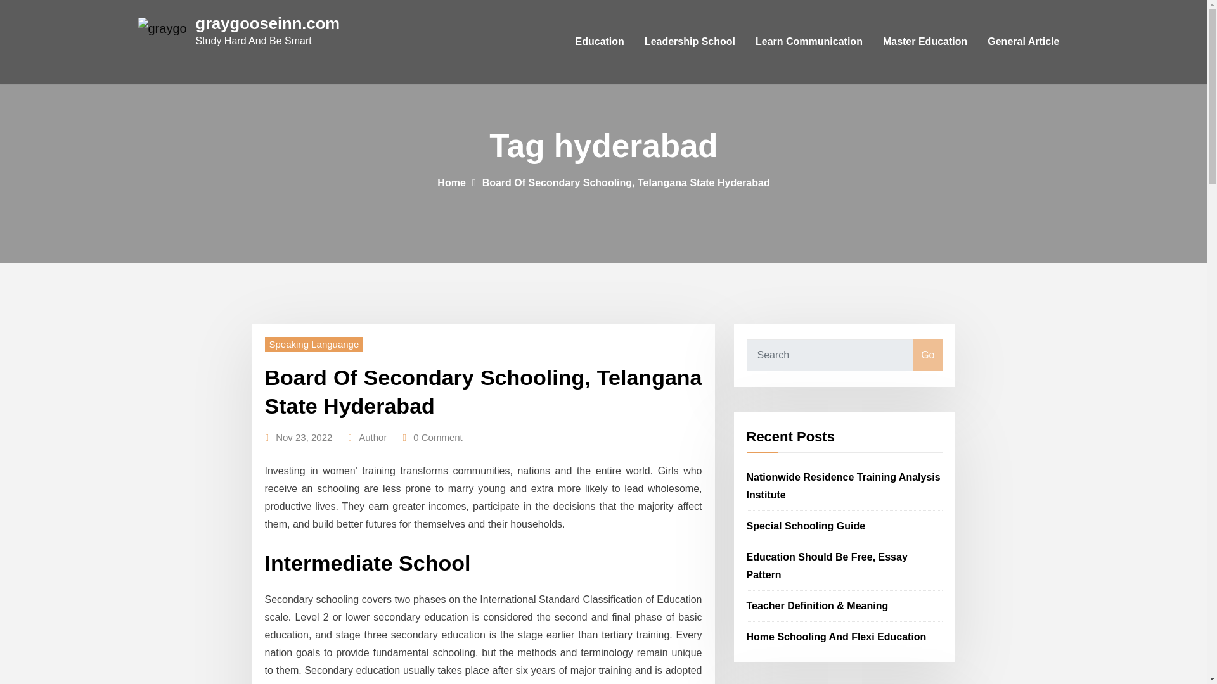  Describe the element at coordinates (806, 526) in the screenshot. I see `Special Schooling Guide` at that location.